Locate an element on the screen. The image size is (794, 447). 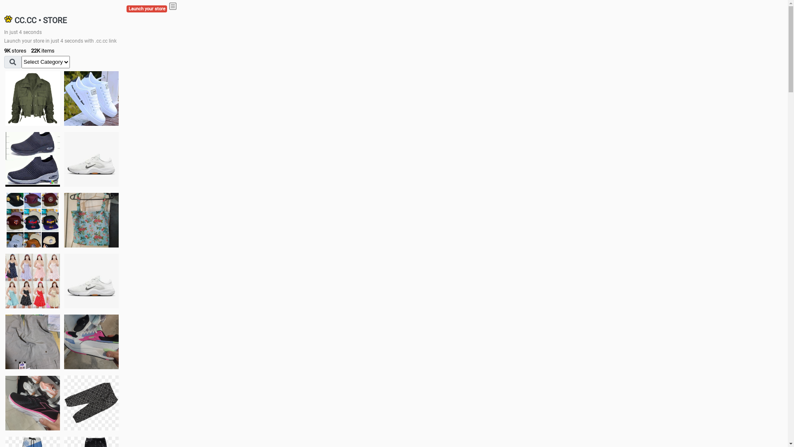
white shoes is located at coordinates (91, 99).